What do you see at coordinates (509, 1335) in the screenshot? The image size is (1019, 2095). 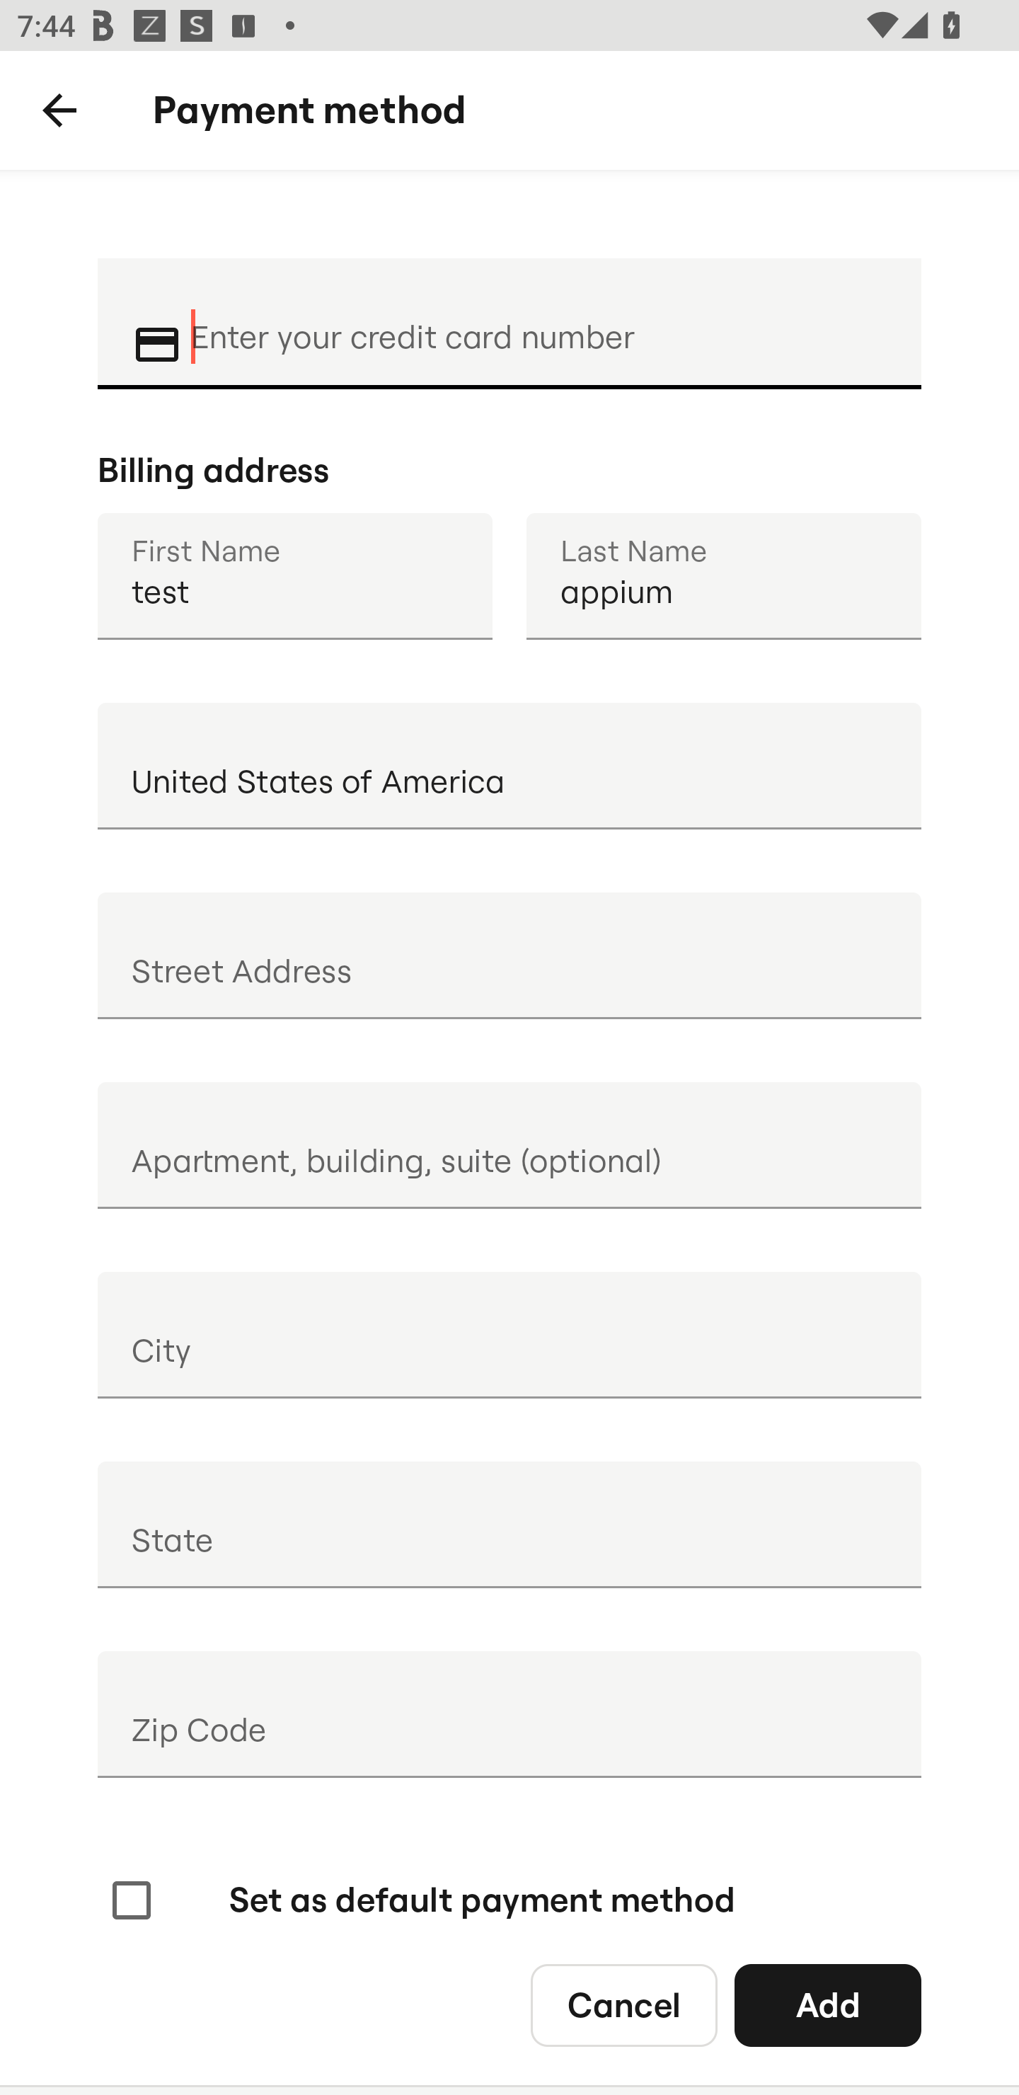 I see `City` at bounding box center [509, 1335].